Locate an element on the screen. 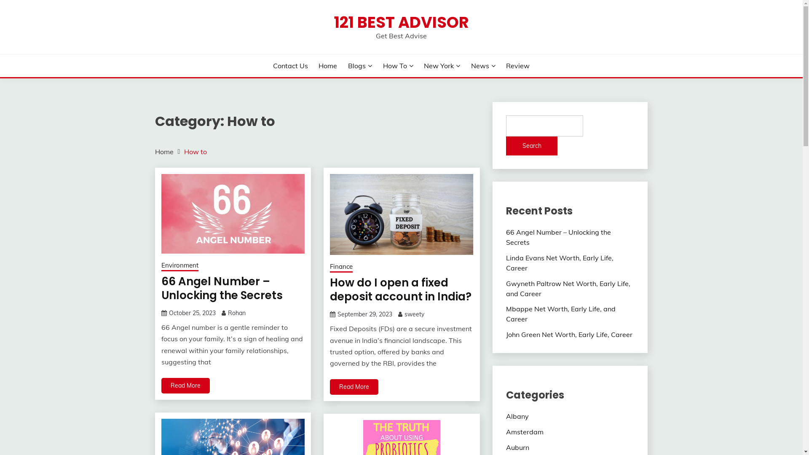 The width and height of the screenshot is (809, 455). Linda Evans Net Worth, Early Life, Career is located at coordinates (560, 263).